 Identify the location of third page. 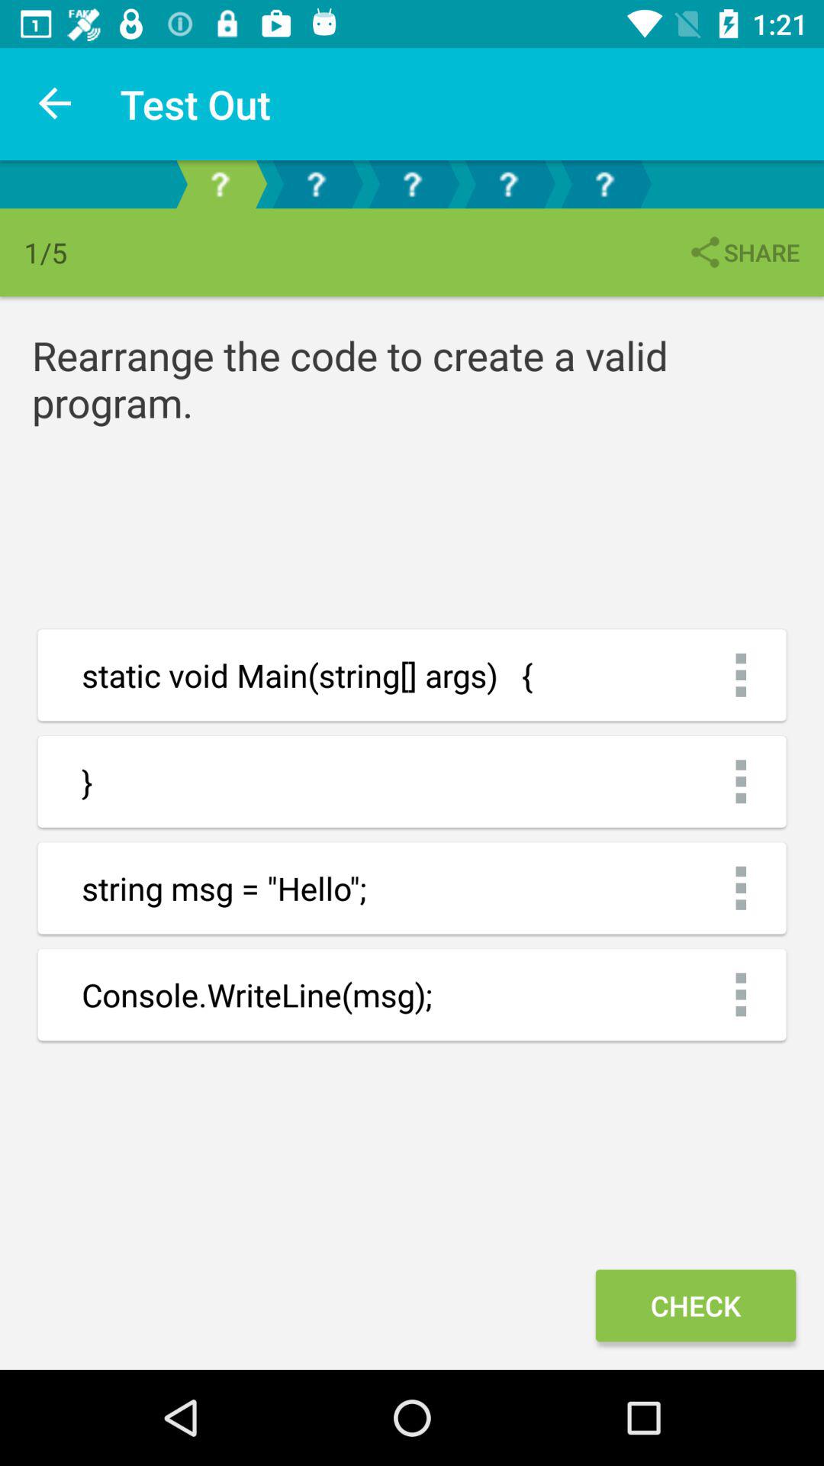
(412, 185).